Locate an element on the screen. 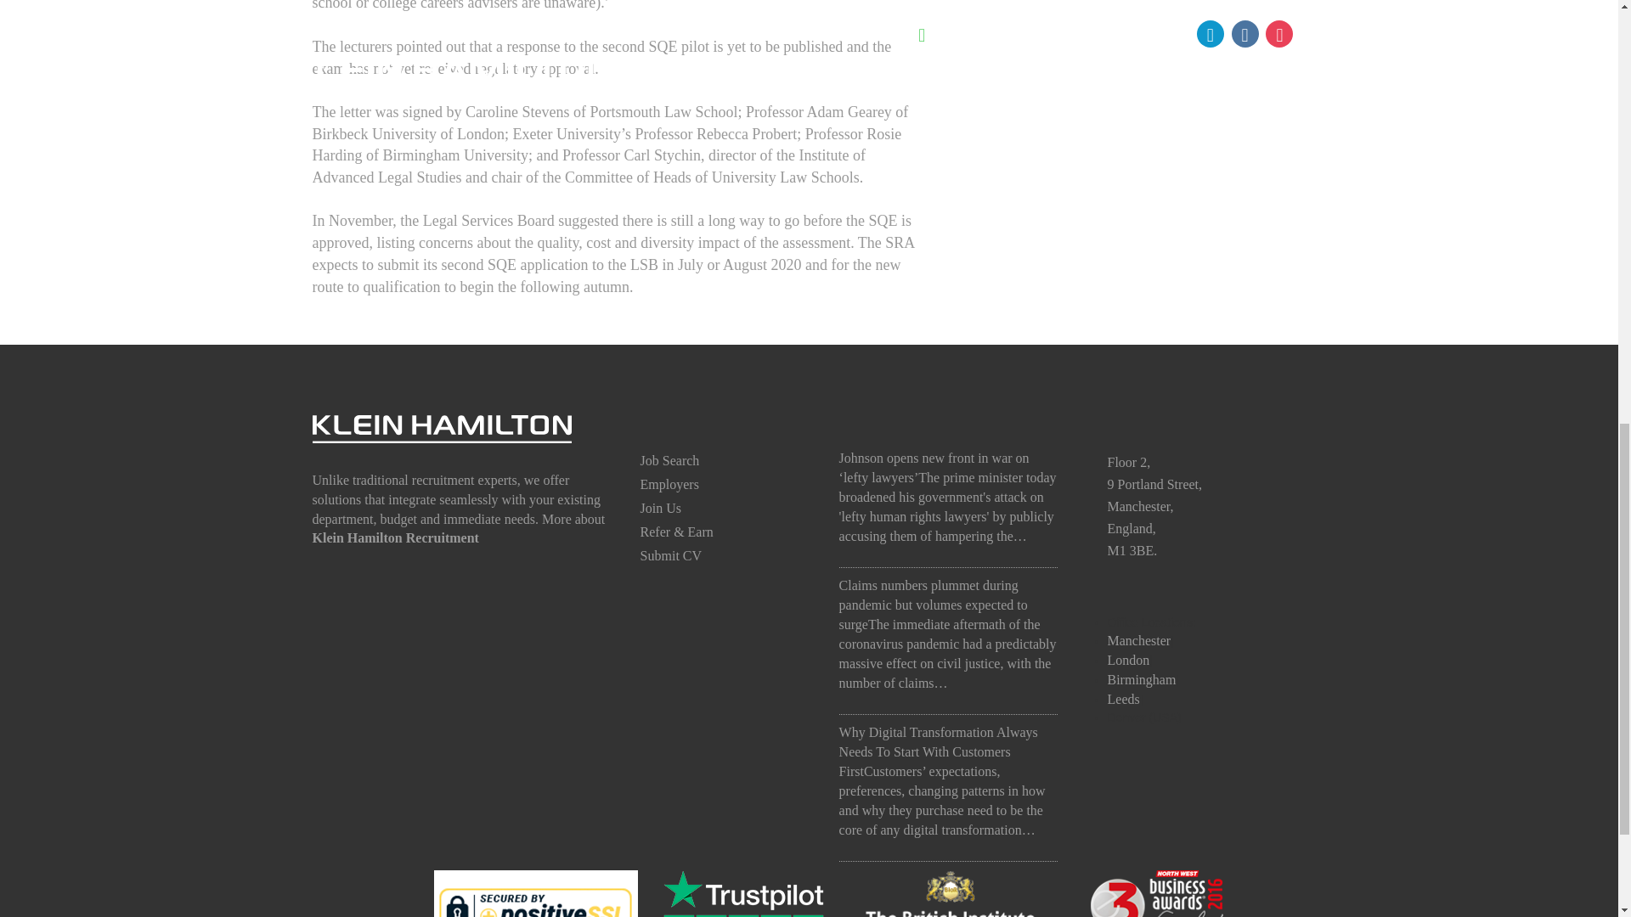  Klein Hamilton Recruitment is located at coordinates (396, 537).